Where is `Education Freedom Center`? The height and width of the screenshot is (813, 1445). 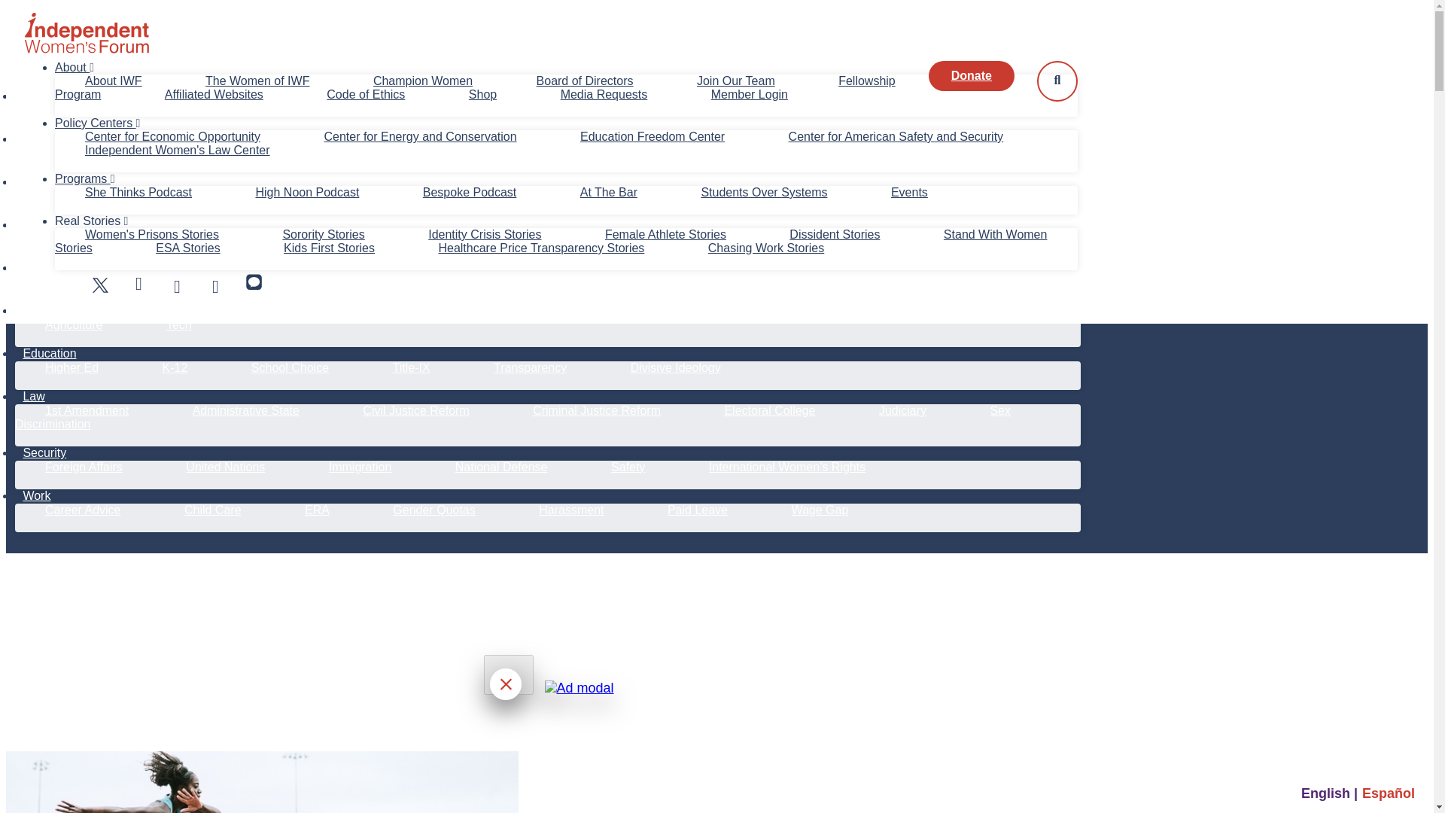 Education Freedom Center is located at coordinates (652, 136).